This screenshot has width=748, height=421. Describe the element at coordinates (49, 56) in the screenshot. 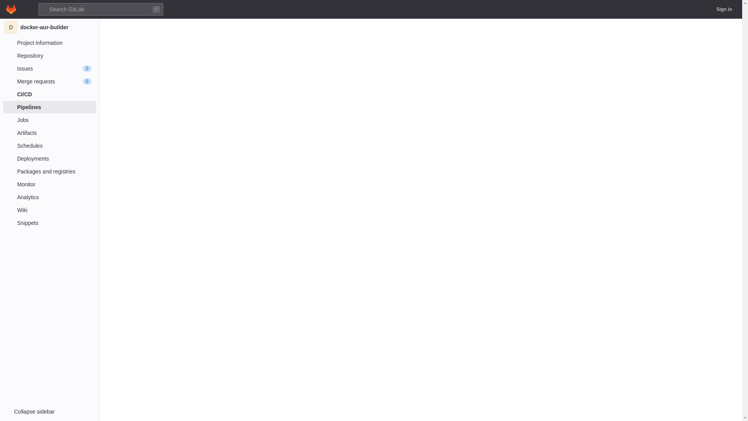

I see `Repository` at that location.